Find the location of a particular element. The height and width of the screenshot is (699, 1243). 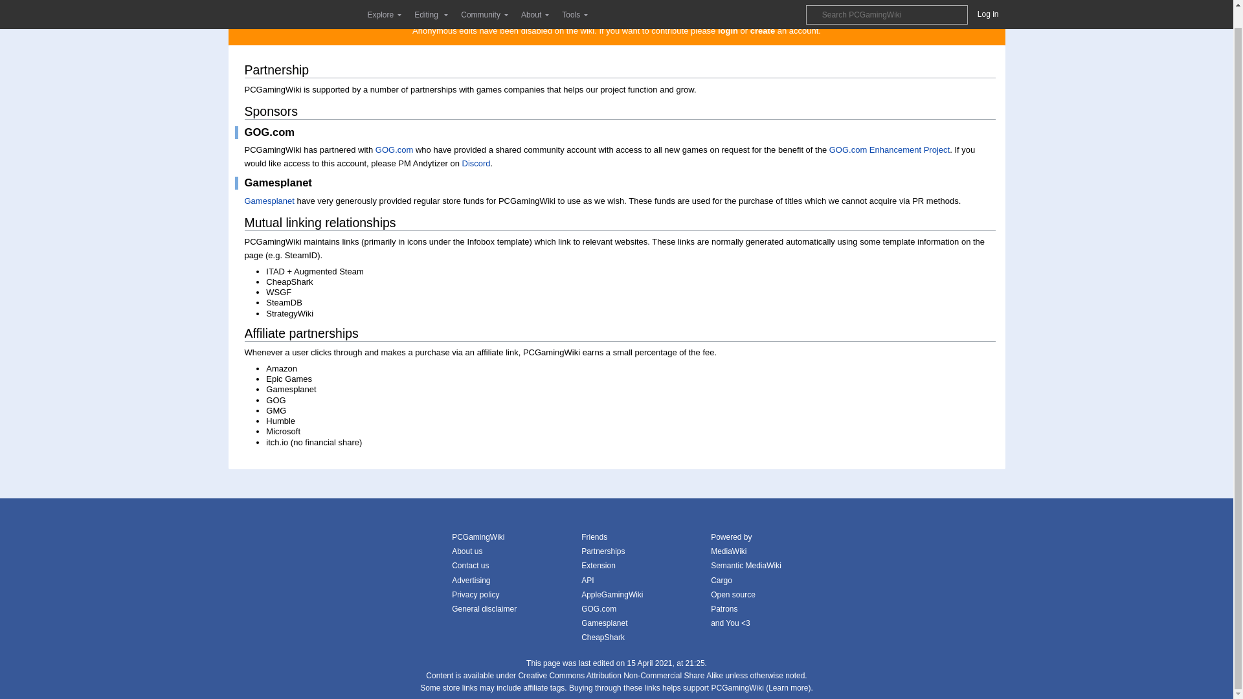

PCGamingWiki:Discord is located at coordinates (476, 163).